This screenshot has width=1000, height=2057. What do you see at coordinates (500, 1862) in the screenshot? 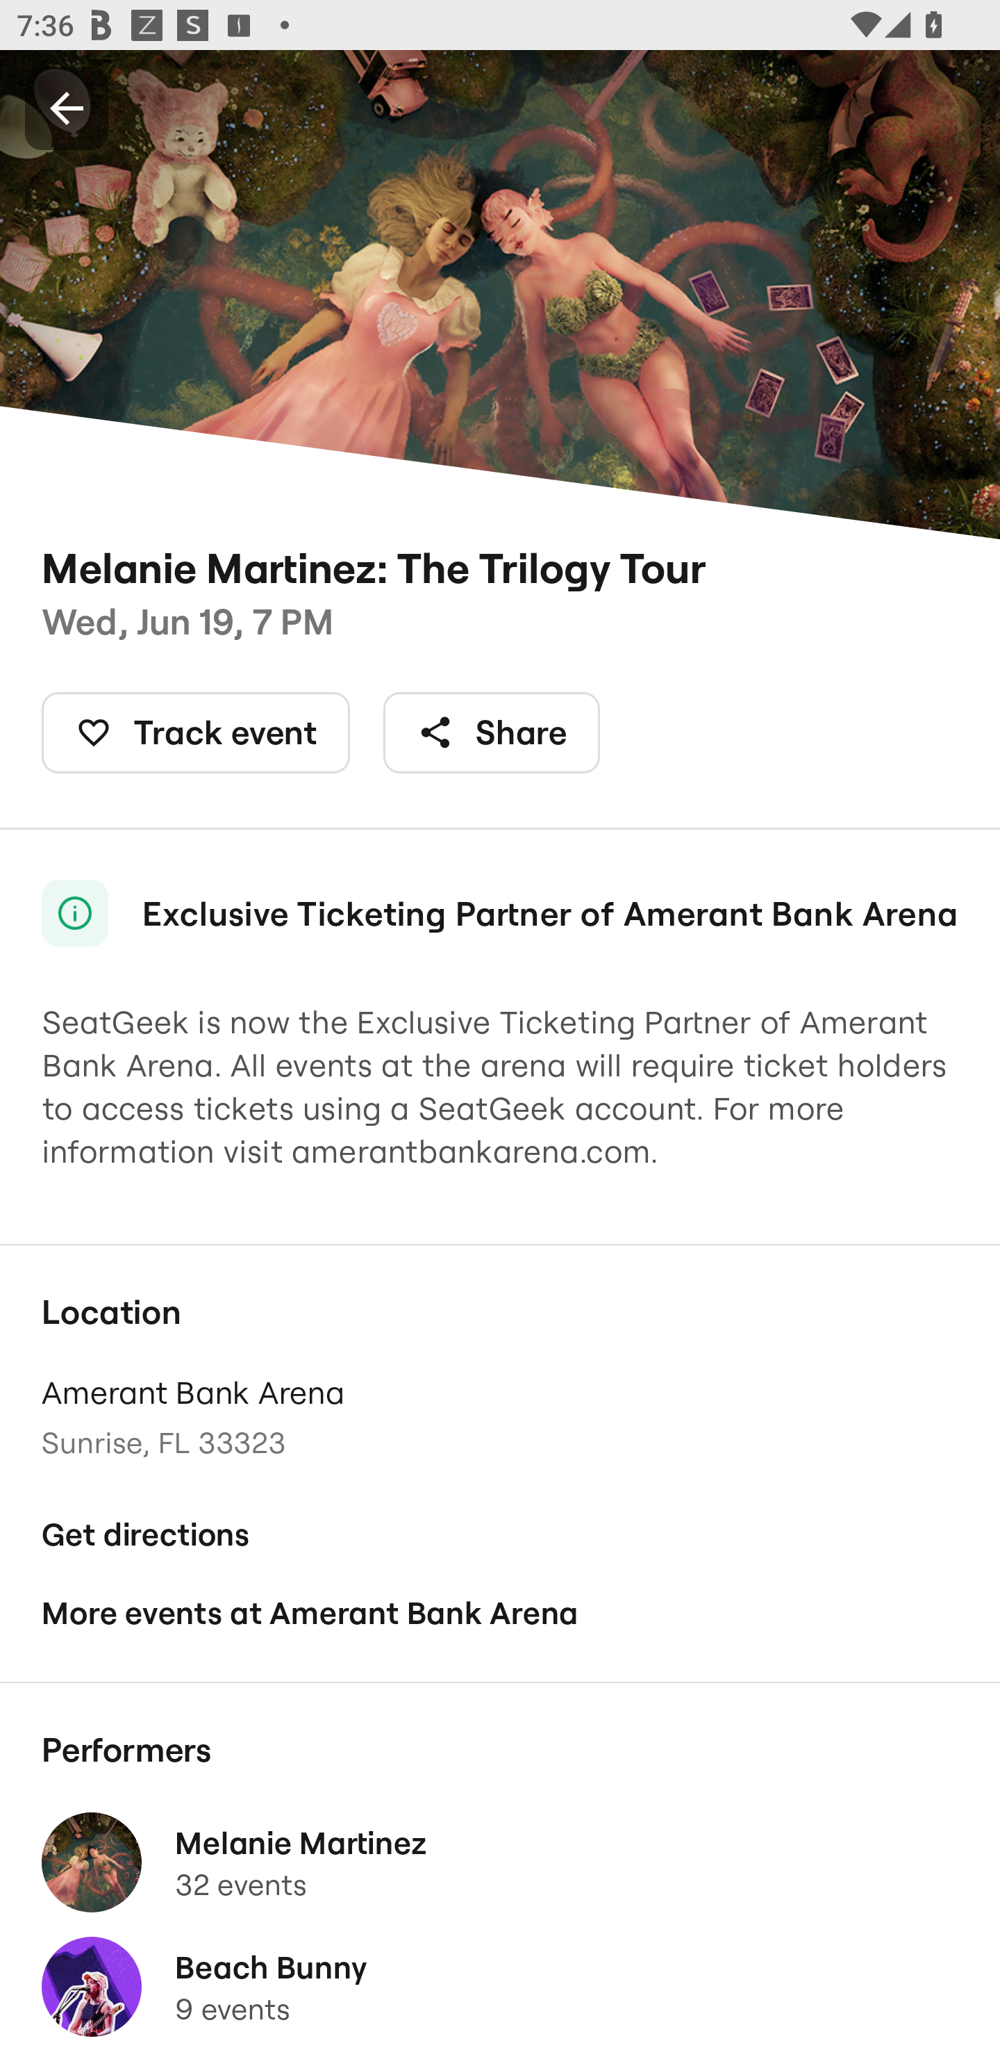
I see `Melanie Martinez 32 events` at bounding box center [500, 1862].